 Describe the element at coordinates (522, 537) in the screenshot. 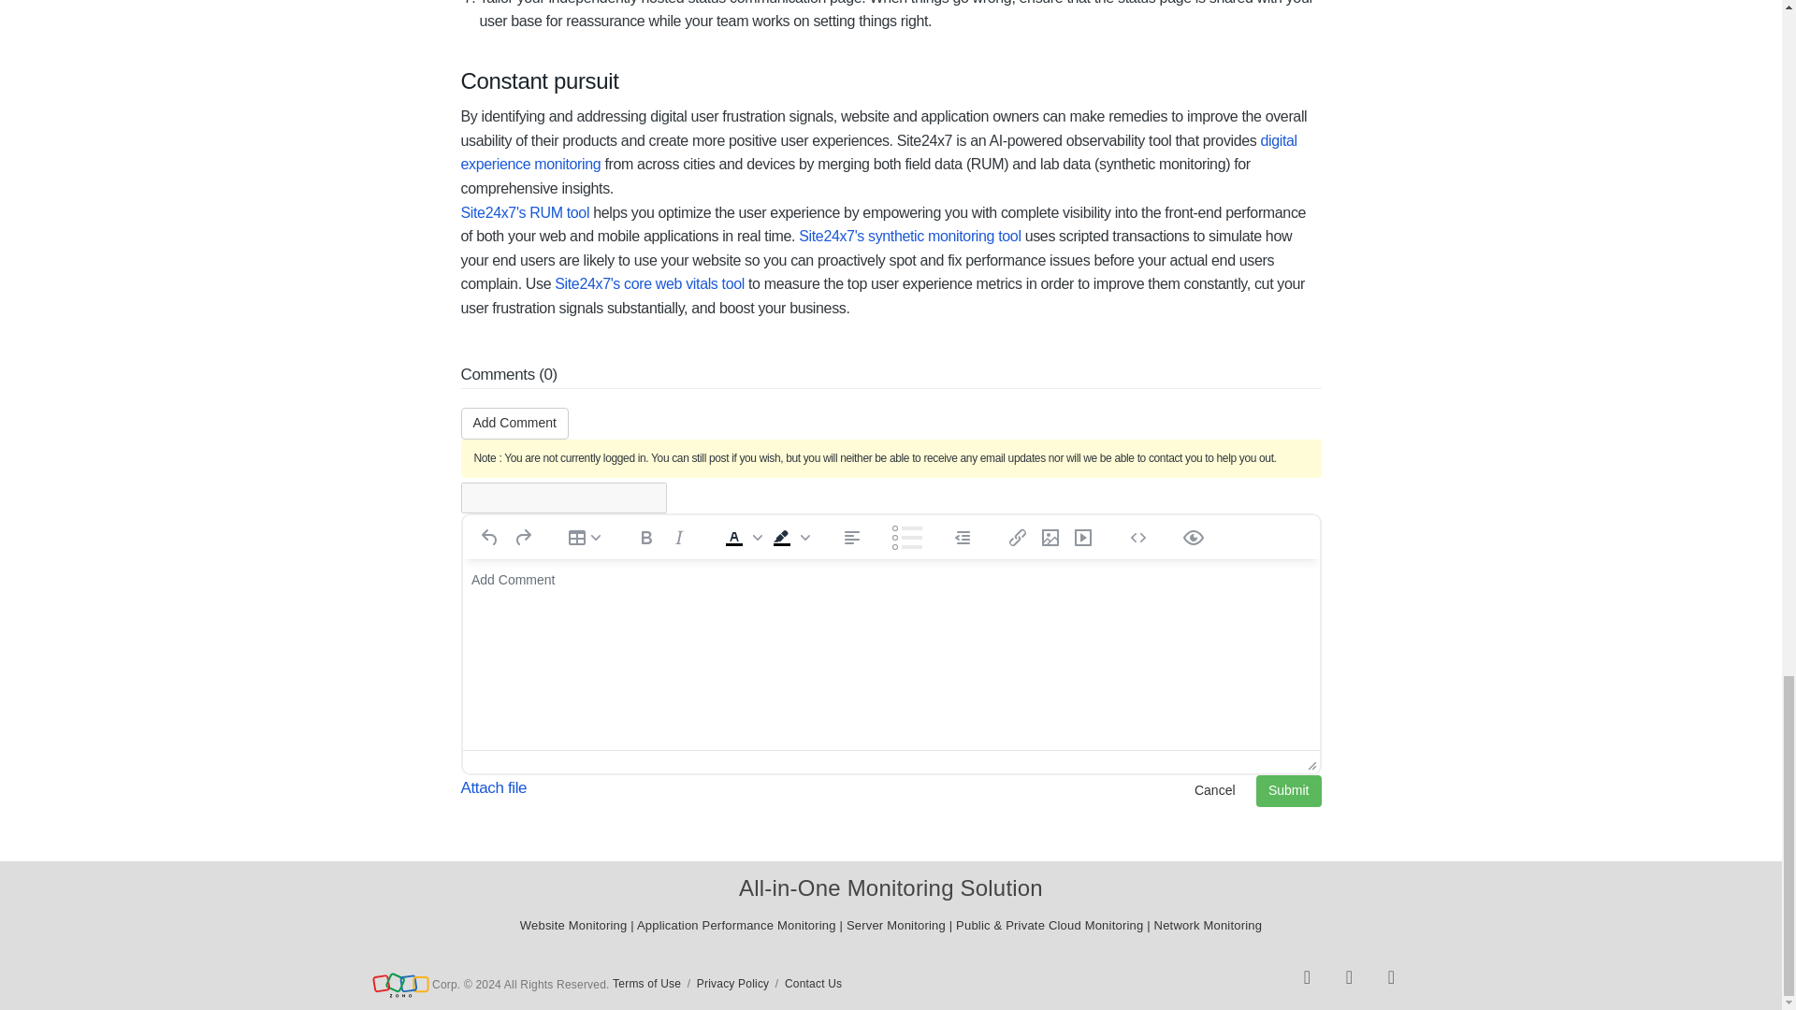

I see `Redo` at that location.